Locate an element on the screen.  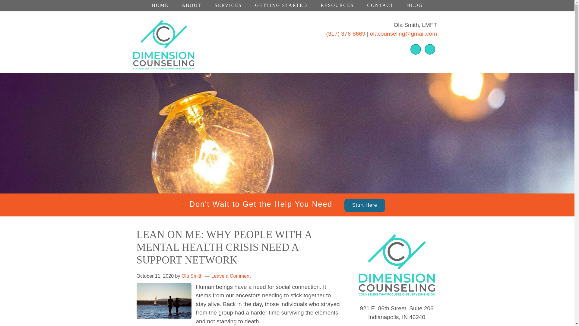
Leave a Comment is located at coordinates (231, 276).